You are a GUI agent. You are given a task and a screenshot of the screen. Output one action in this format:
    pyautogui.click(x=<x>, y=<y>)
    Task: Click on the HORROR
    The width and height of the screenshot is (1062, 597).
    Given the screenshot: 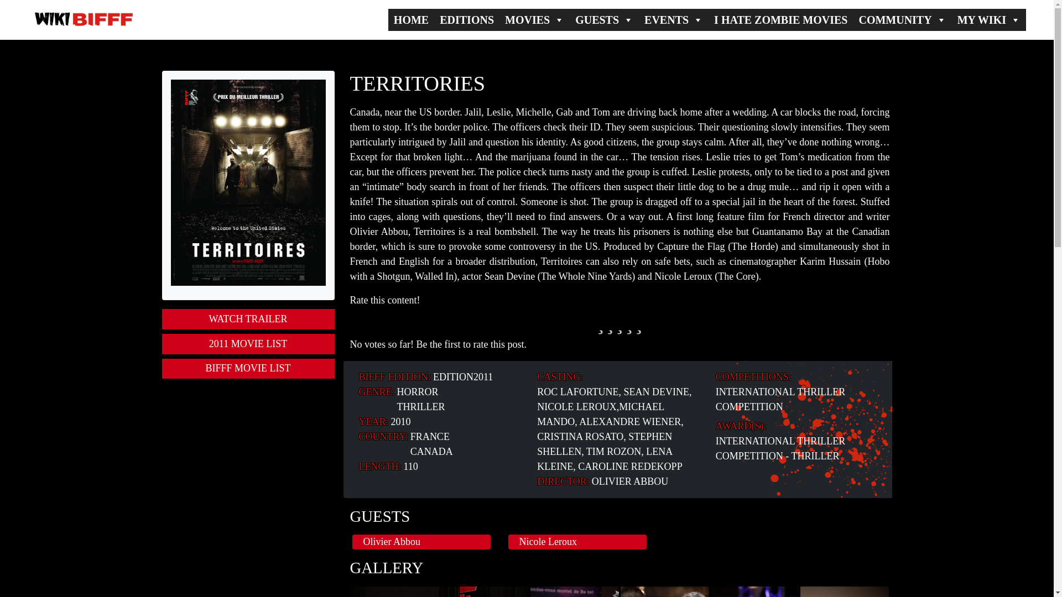 What is the action you would take?
    pyautogui.click(x=418, y=391)
    